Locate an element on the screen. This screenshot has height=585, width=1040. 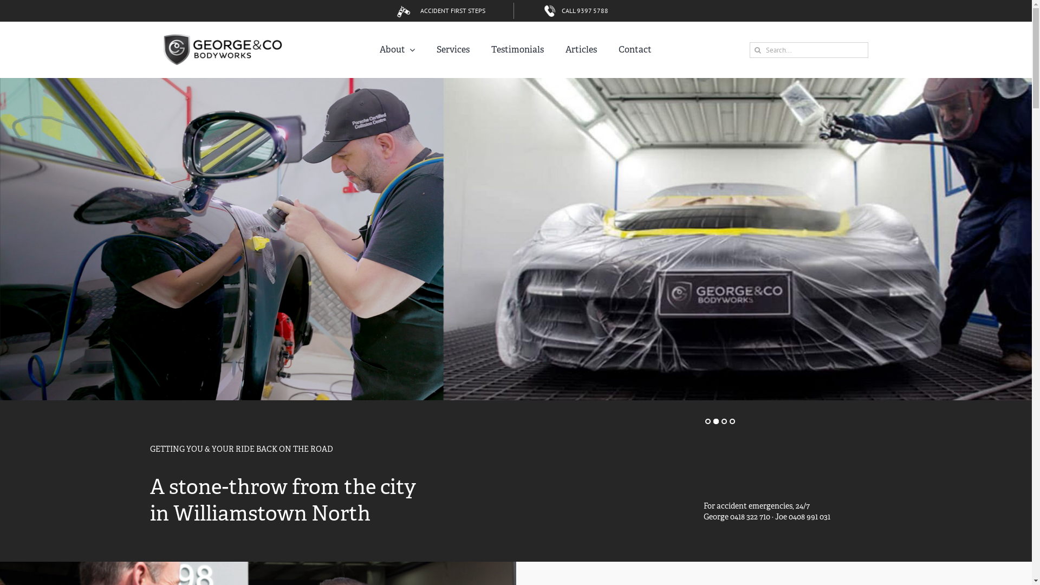
Services is located at coordinates (453, 50).